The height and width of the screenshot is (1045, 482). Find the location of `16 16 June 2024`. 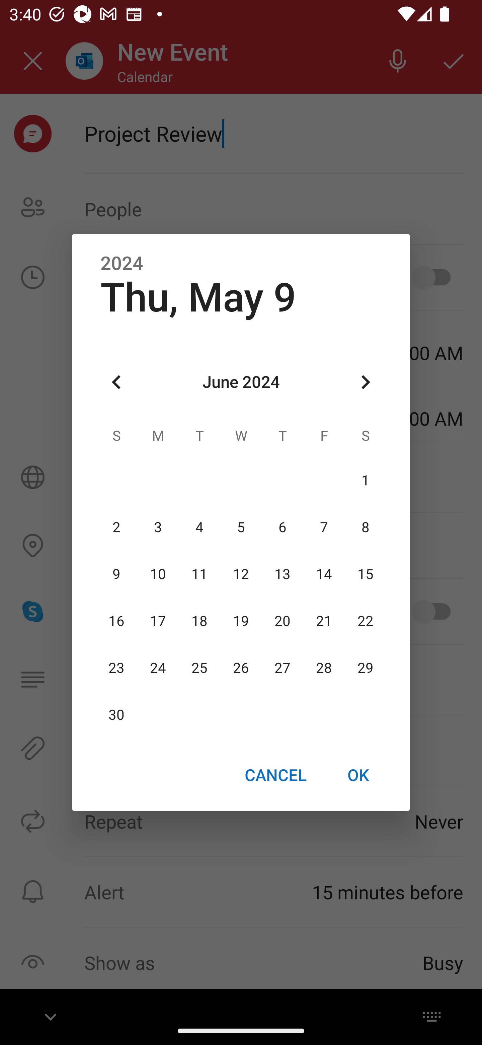

16 16 June 2024 is located at coordinates (116, 621).